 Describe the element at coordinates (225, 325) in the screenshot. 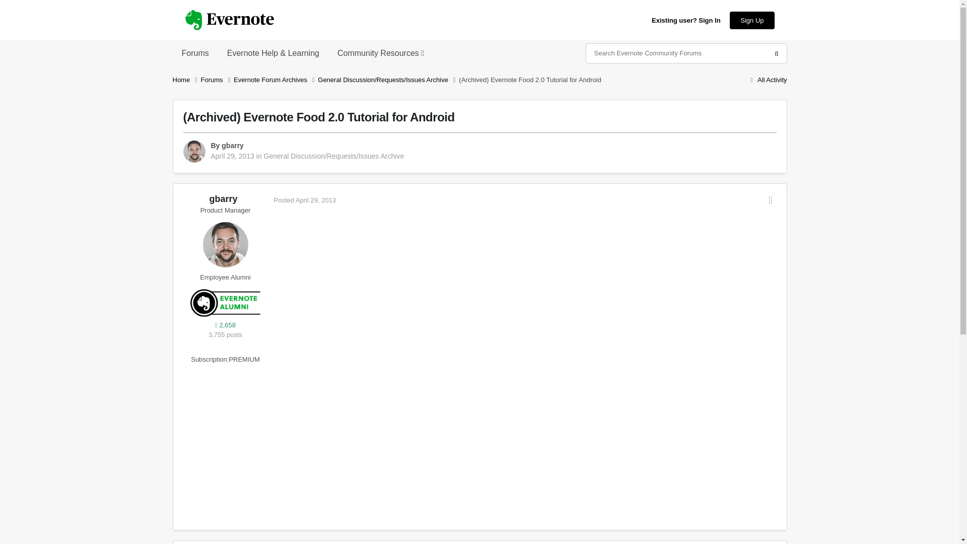

I see `Member's total reputation` at that location.